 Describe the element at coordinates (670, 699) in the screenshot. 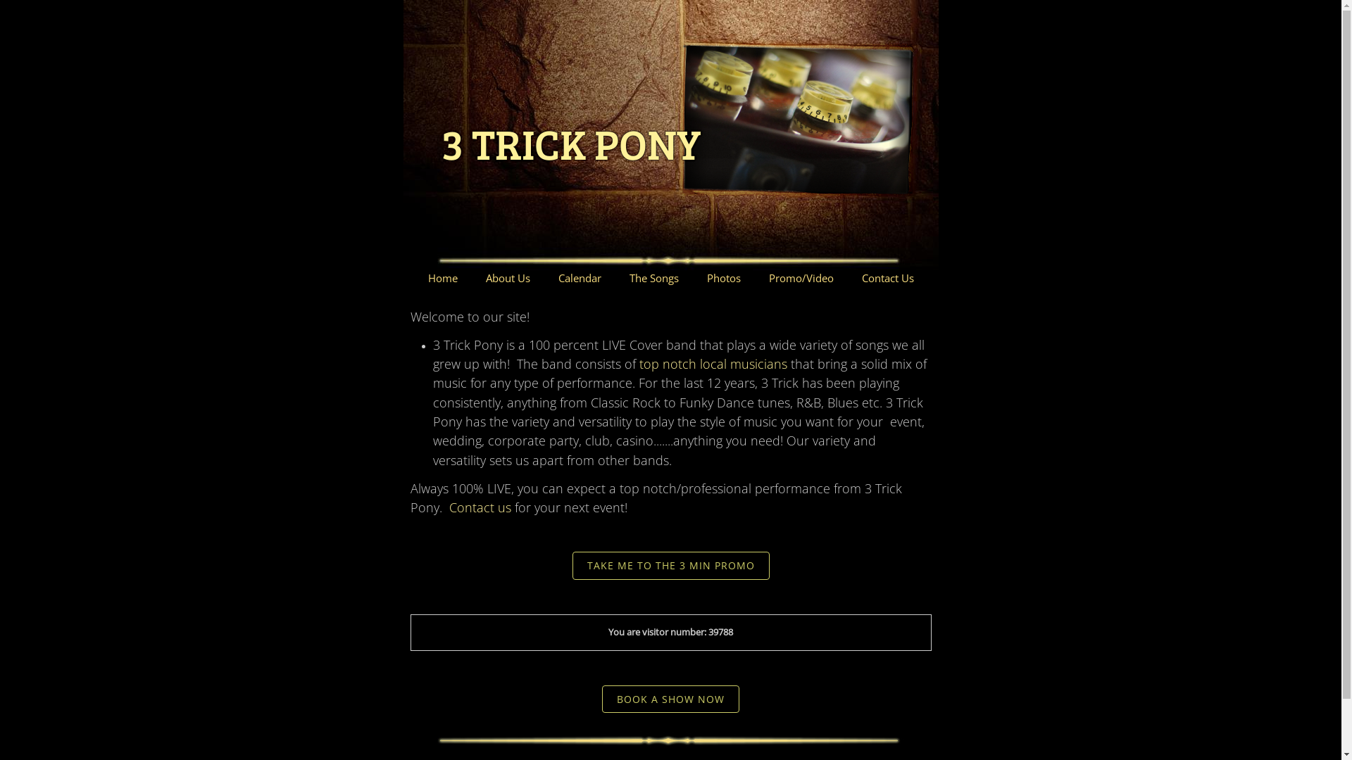

I see `BOOK A SHOW NOW` at that location.